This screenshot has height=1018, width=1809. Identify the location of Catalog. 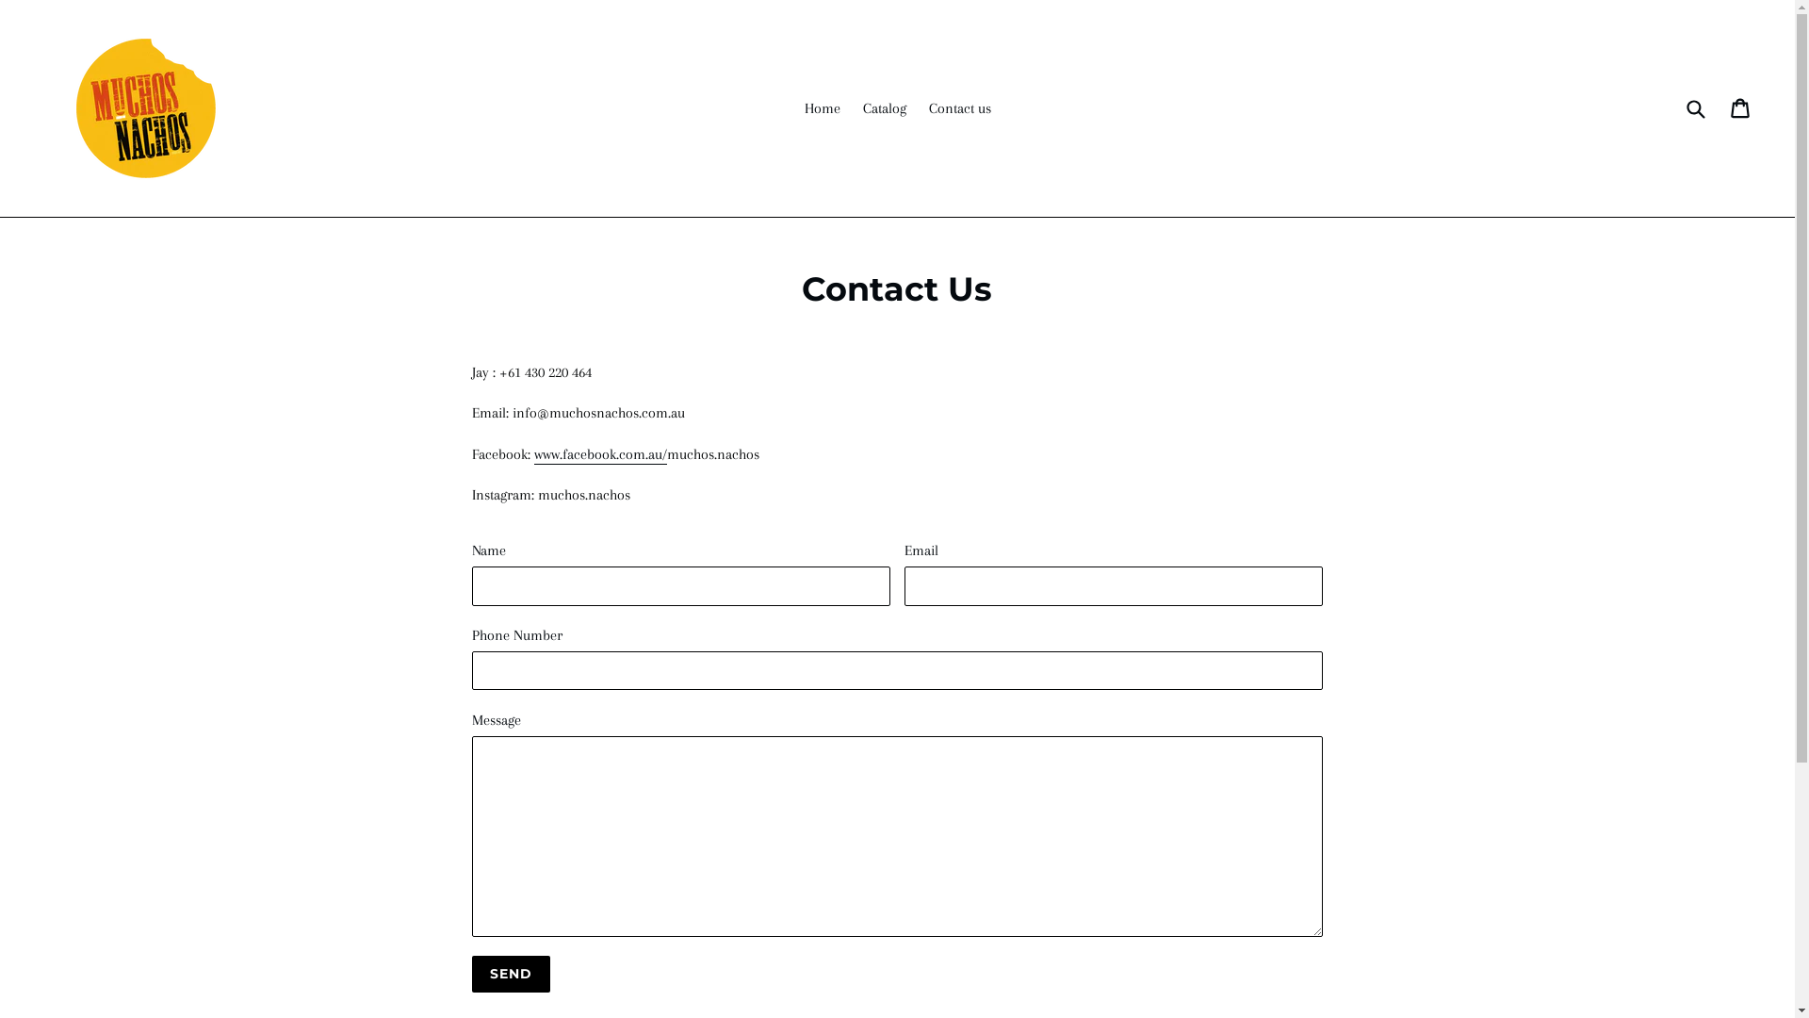
(885, 108).